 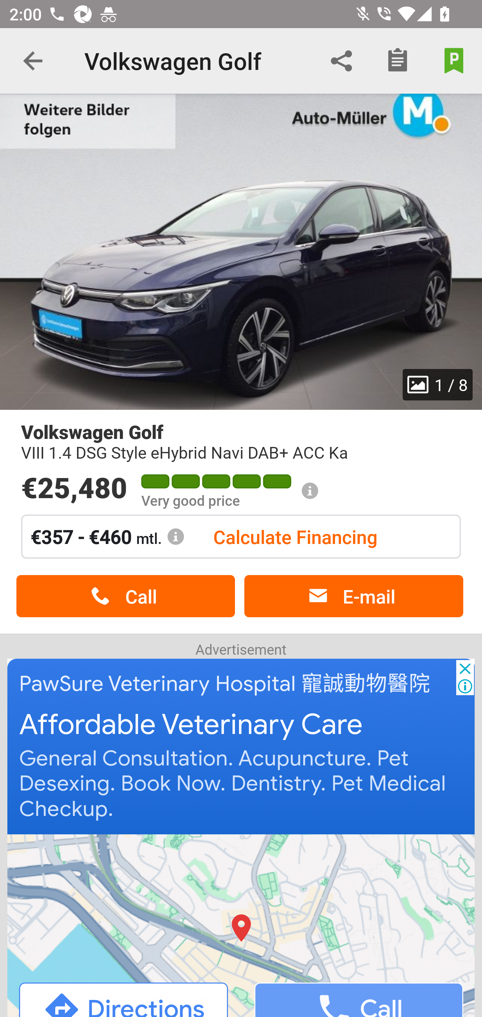 What do you see at coordinates (191, 725) in the screenshot?
I see `Affordable Veterinary Care` at bounding box center [191, 725].